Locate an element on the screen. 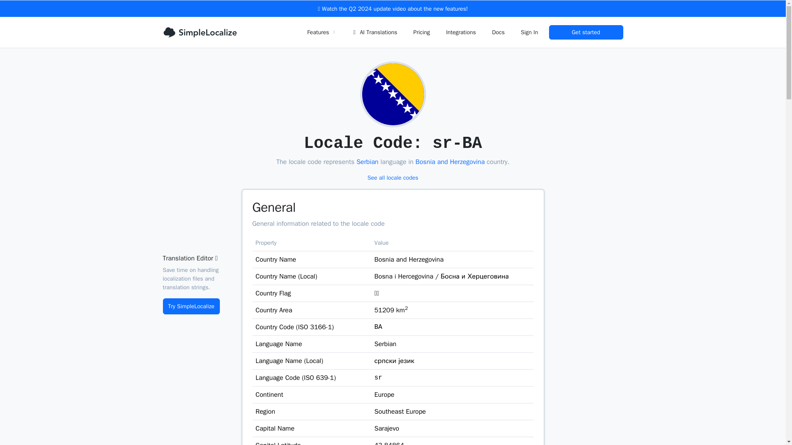 Image resolution: width=792 pixels, height=445 pixels. Bosnia and Herzegovina is located at coordinates (450, 162).